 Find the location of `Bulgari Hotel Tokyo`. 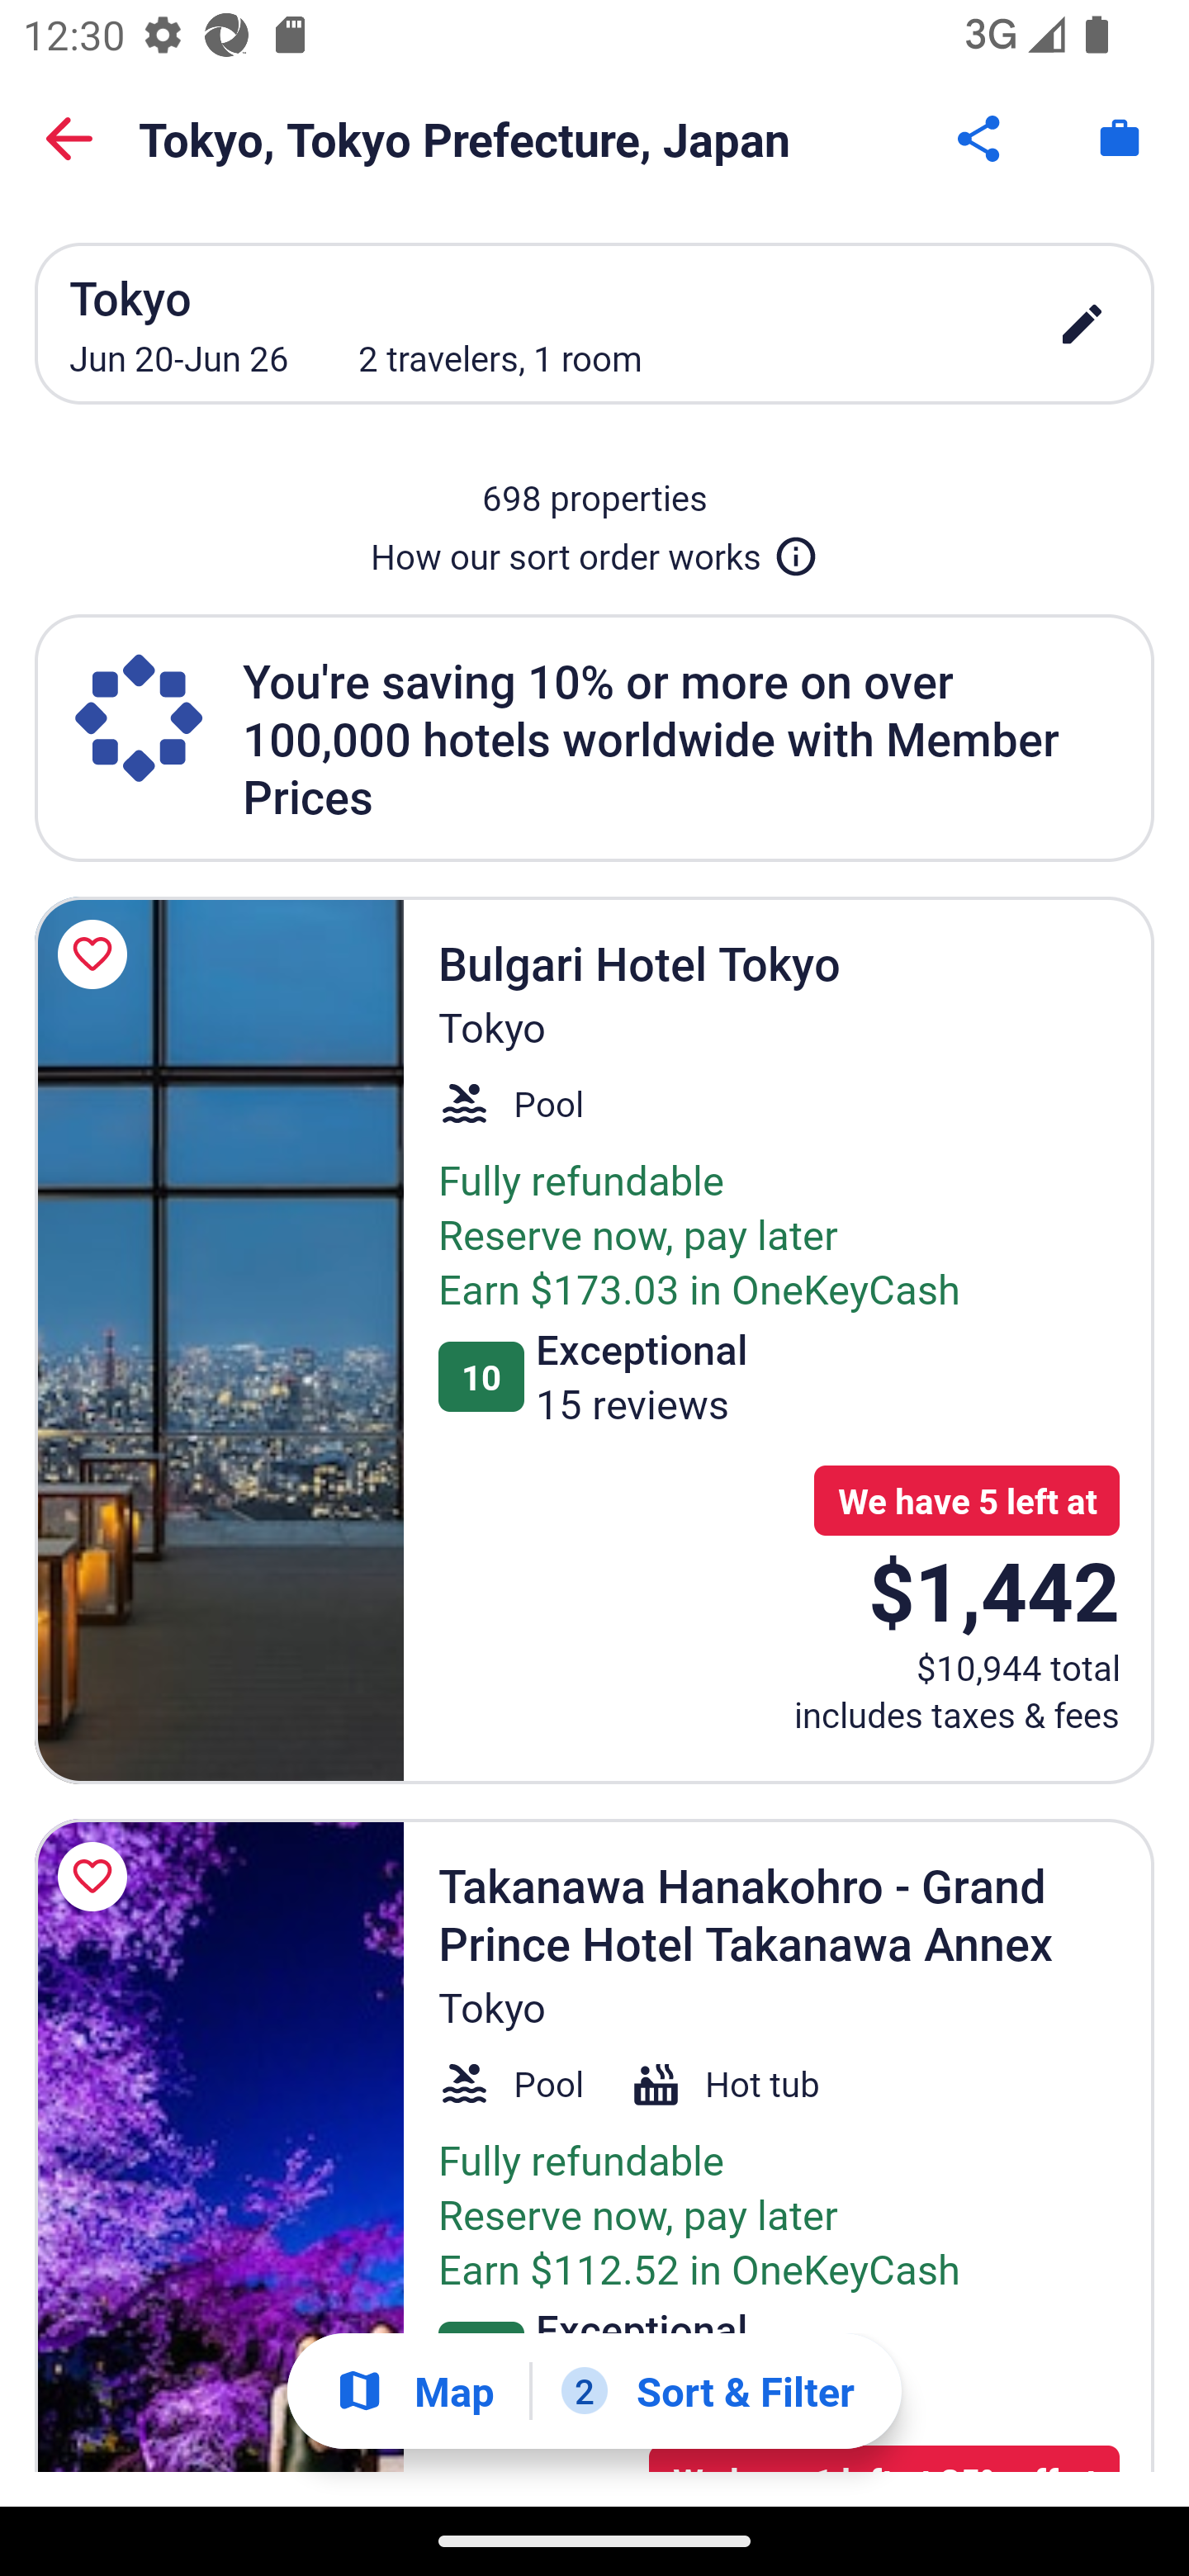

Bulgari Hotel Tokyo is located at coordinates (219, 1341).